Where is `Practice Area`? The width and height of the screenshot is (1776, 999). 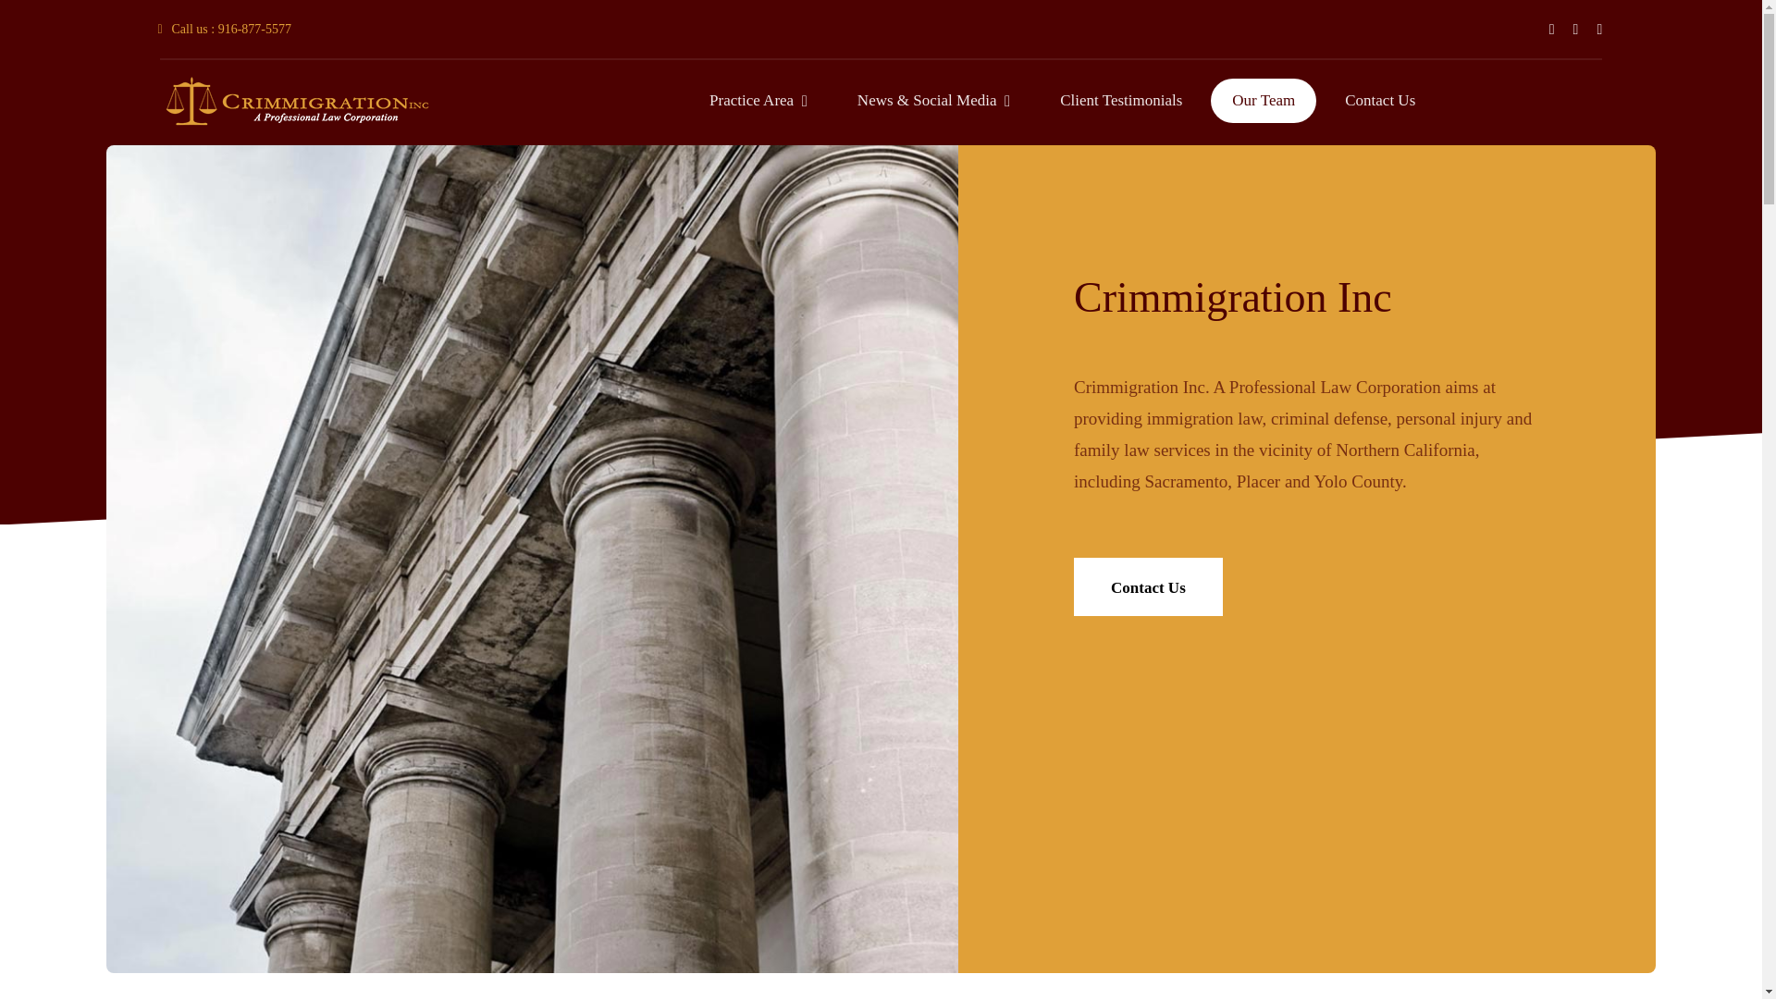 Practice Area is located at coordinates (758, 101).